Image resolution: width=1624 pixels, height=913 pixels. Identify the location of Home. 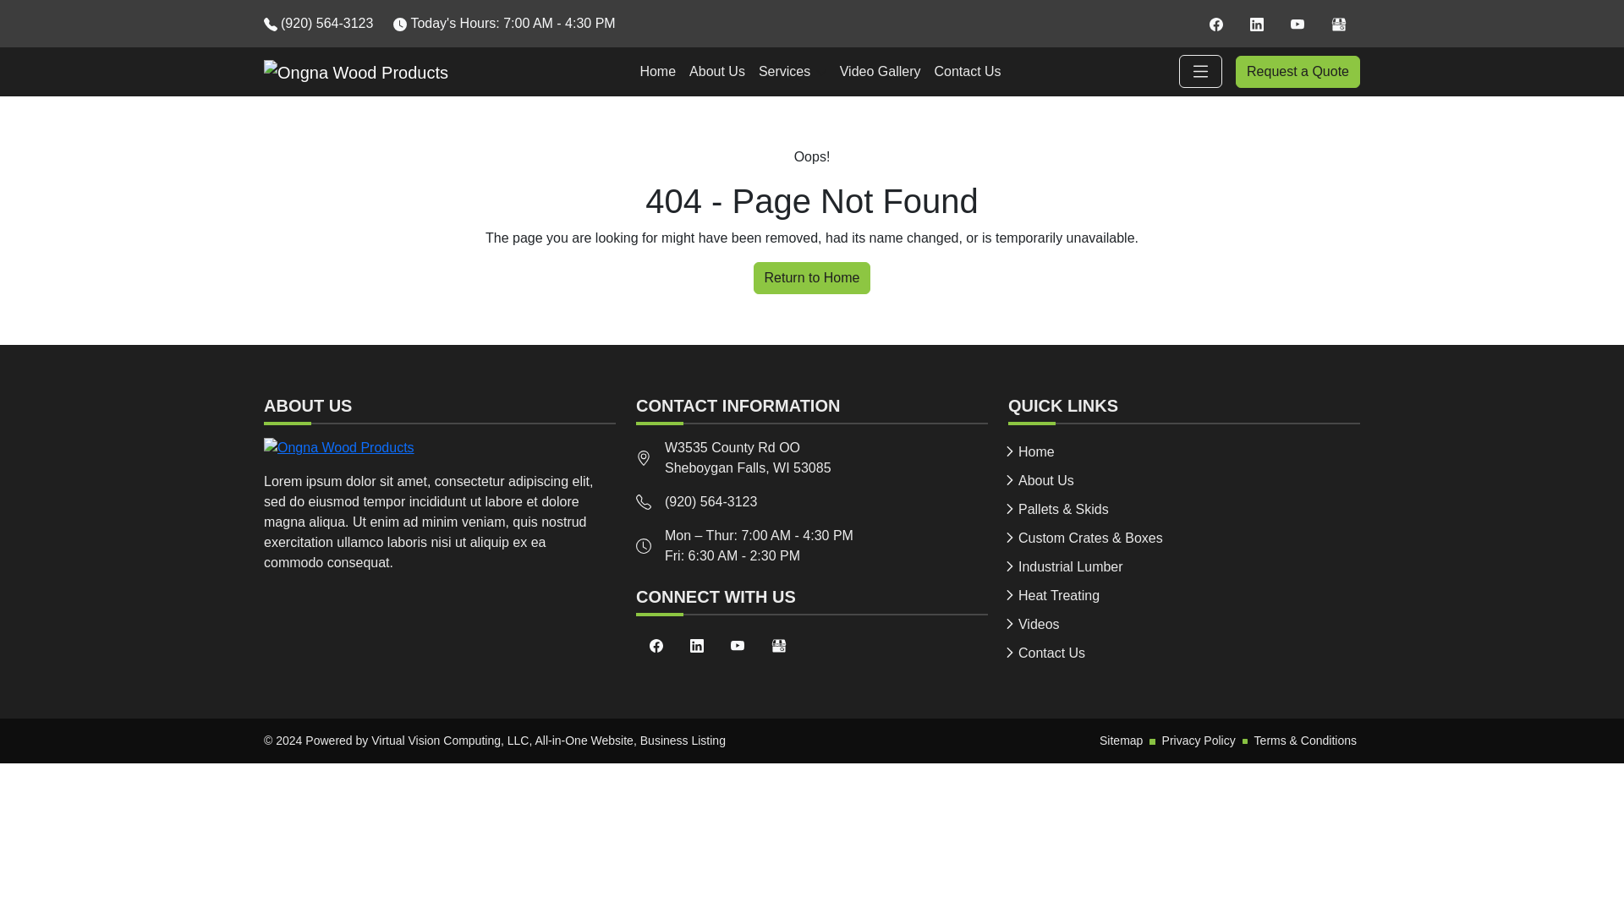
(716, 71).